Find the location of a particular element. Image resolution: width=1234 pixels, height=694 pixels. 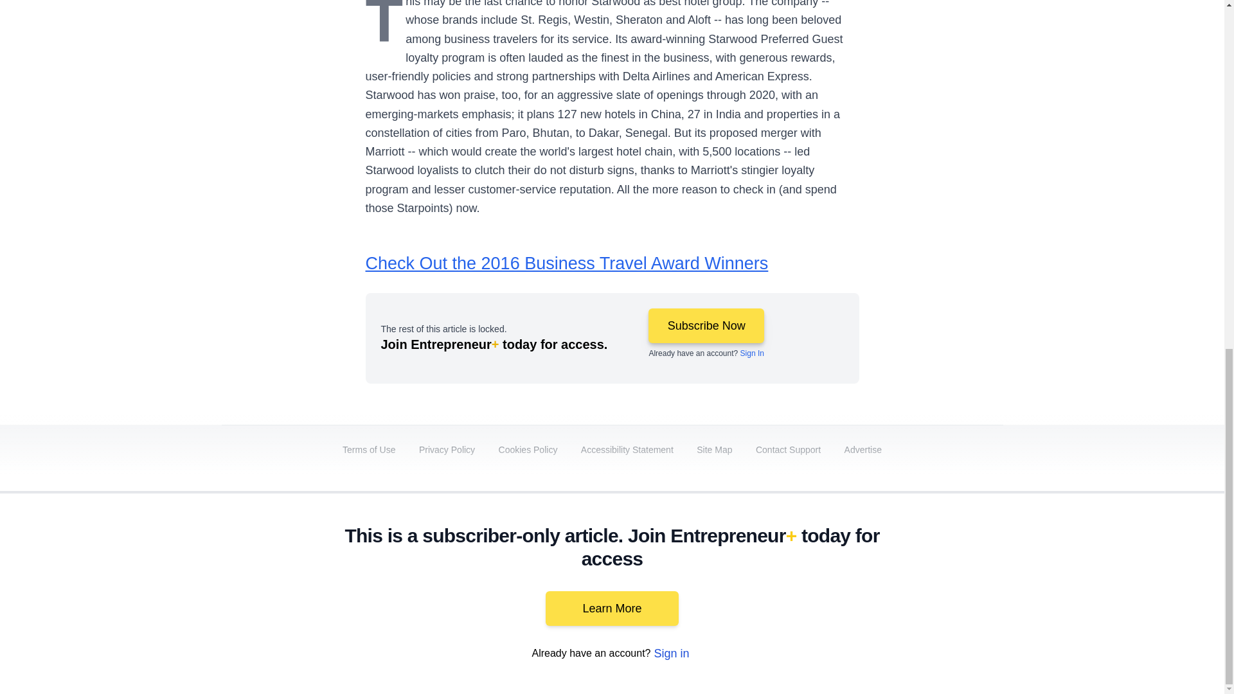

linkedin is located at coordinates (807, 586).